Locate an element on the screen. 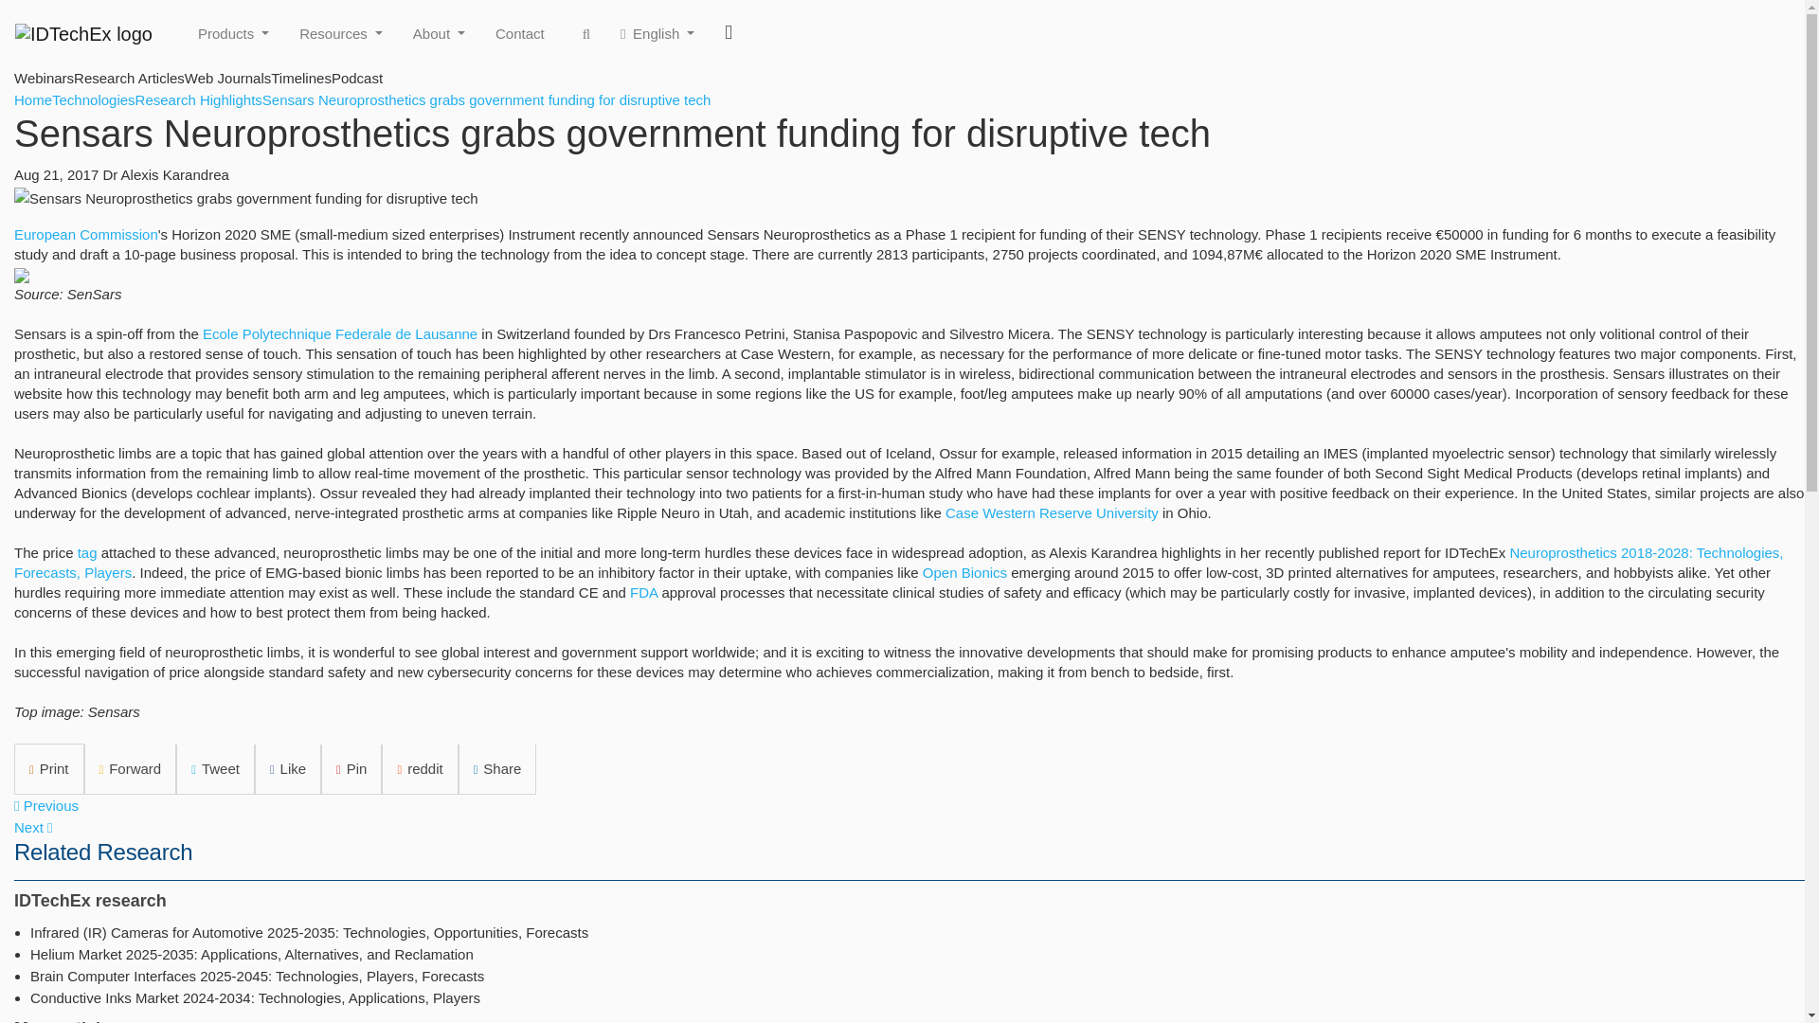    English is located at coordinates (657, 34).